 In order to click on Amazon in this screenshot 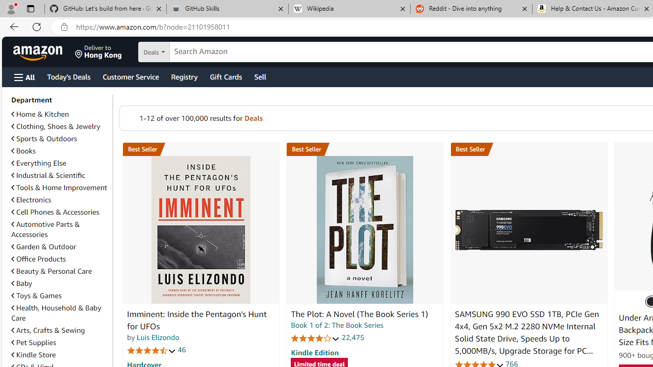, I will do `click(39, 52)`.